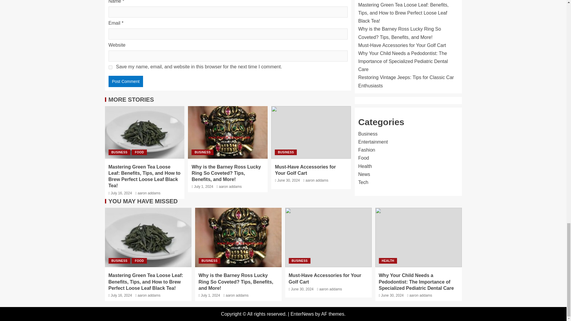  Describe the element at coordinates (149, 193) in the screenshot. I see `aaron addams` at that location.